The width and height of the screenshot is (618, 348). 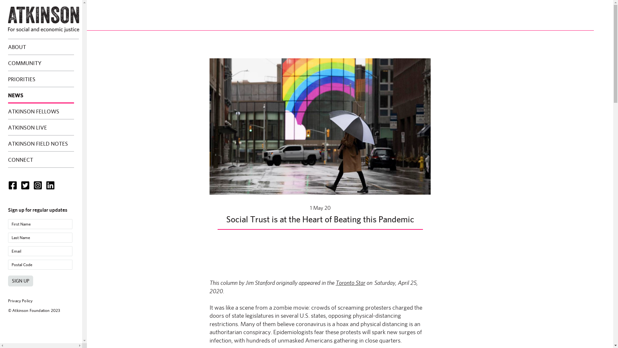 I want to click on Toronto Star, so click(x=351, y=283).